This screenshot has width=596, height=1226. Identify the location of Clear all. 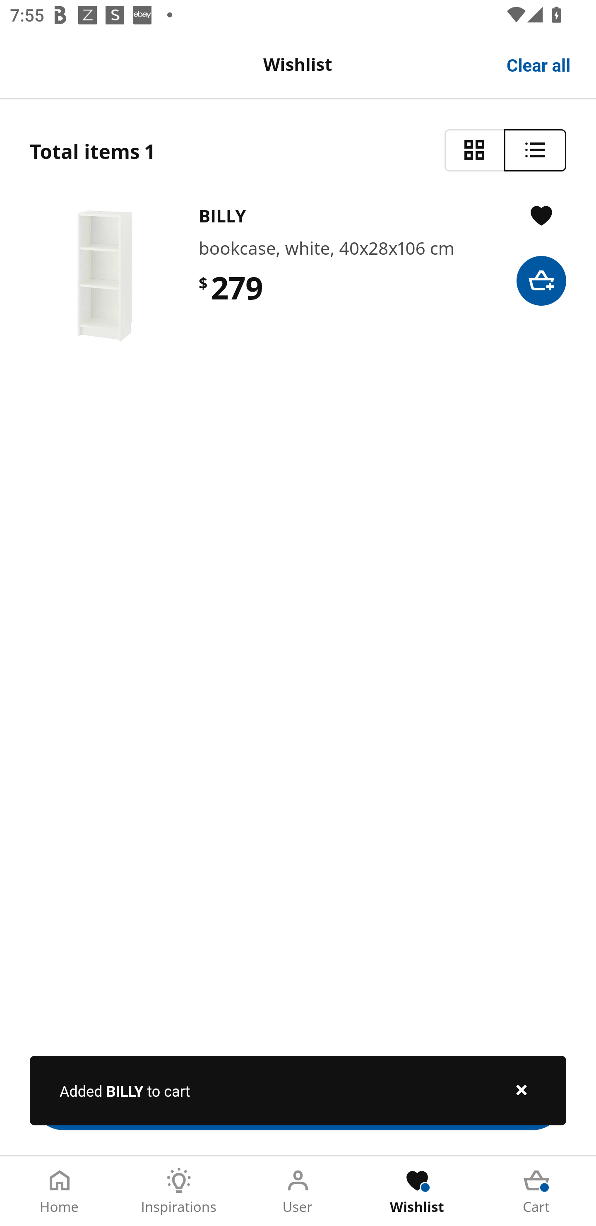
(539, 64).